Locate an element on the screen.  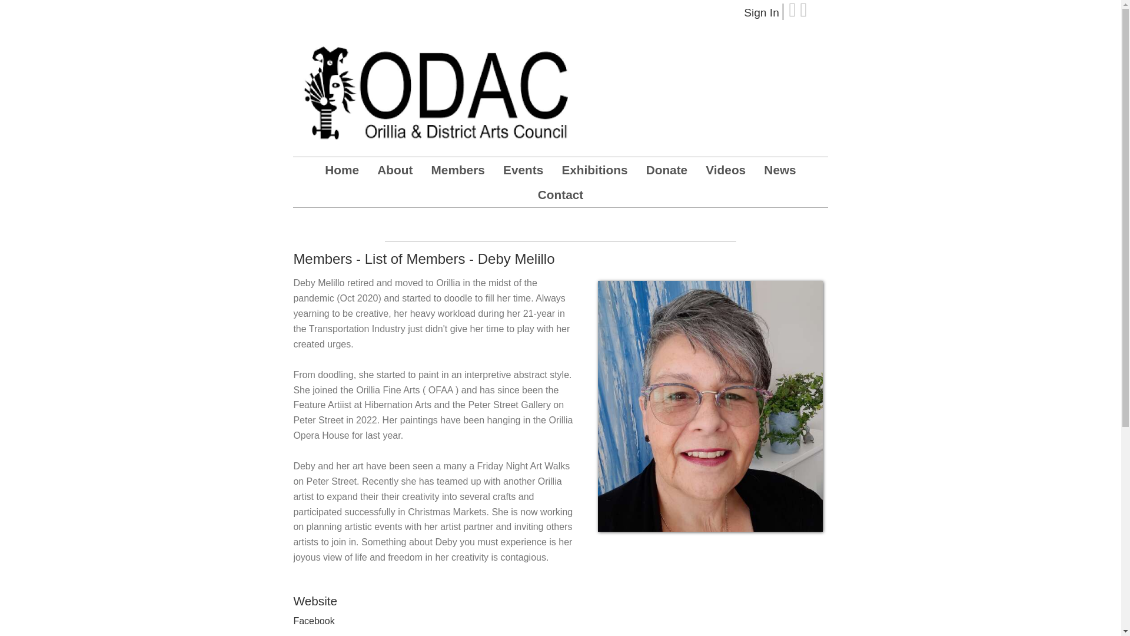
Events is located at coordinates (523, 170).